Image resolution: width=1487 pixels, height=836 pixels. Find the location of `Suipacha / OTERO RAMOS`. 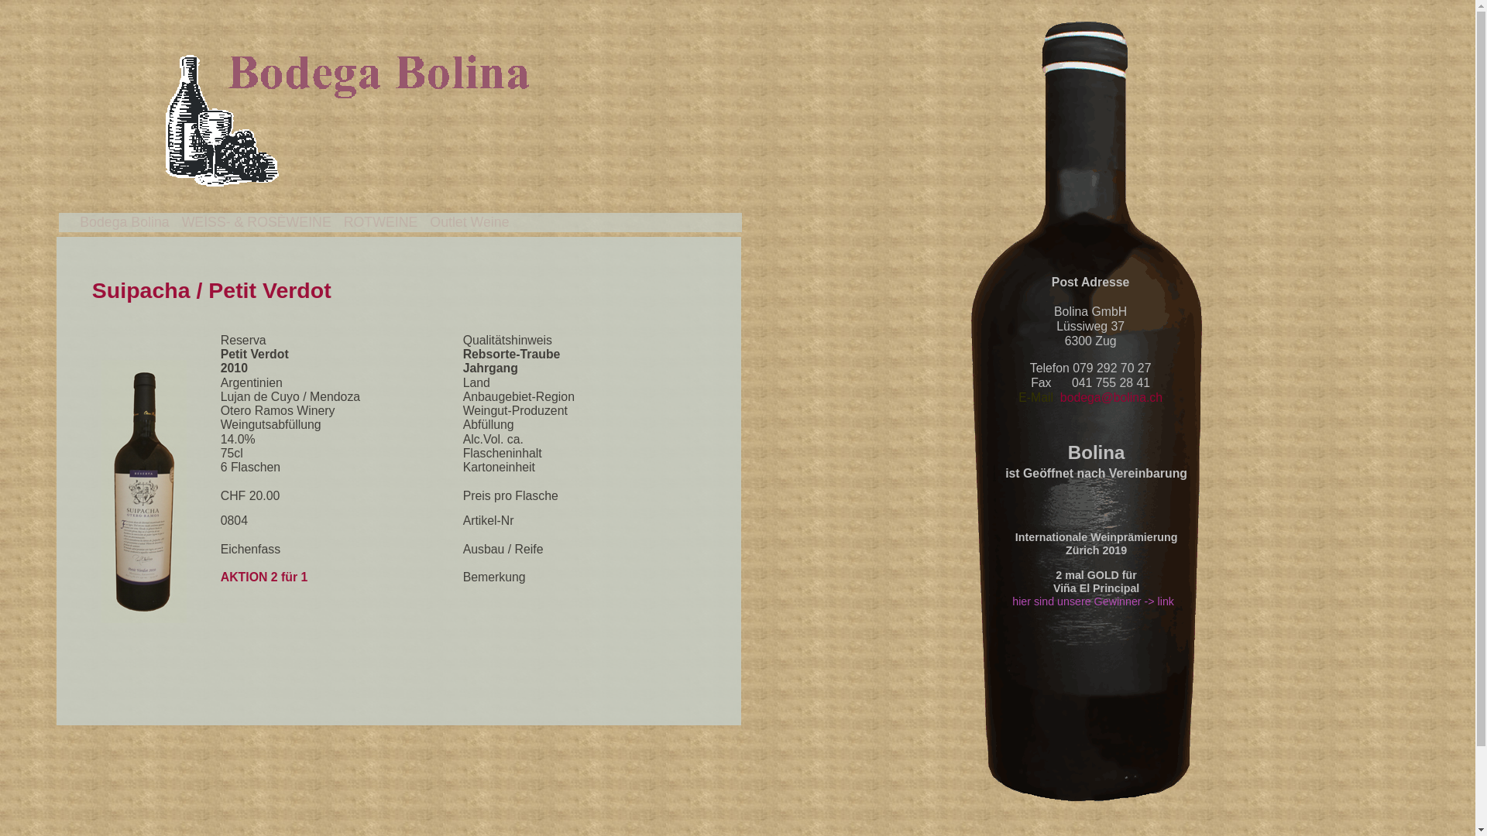

Suipacha / OTERO RAMOS is located at coordinates (144, 492).